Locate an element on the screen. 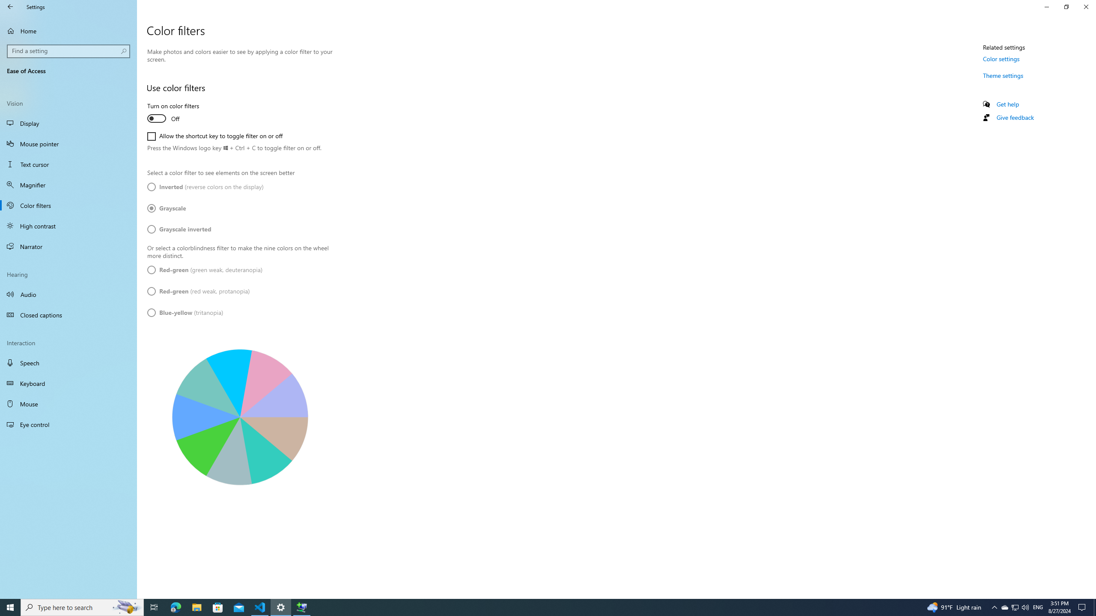 This screenshot has width=1096, height=616. Speech is located at coordinates (68, 363).